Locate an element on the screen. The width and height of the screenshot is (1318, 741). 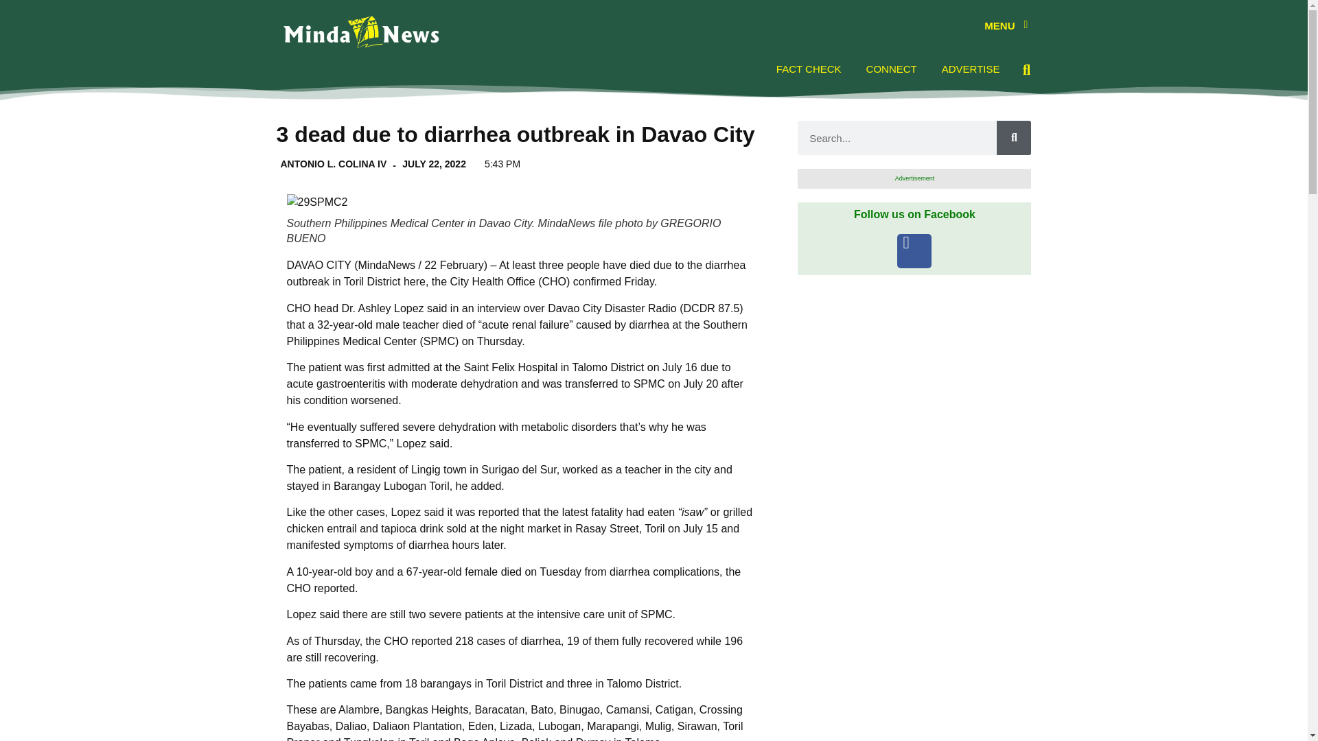
ANTONIO L. COLINA IV is located at coordinates (331, 163).